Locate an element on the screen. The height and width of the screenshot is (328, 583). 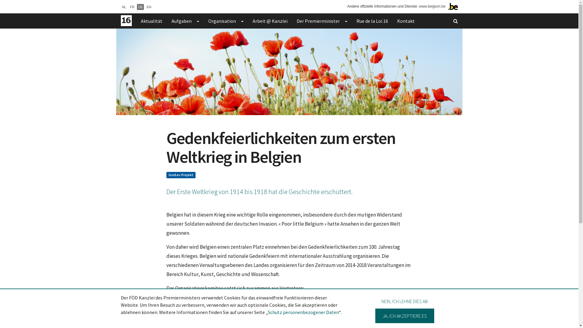
Kontakt is located at coordinates (406, 21).